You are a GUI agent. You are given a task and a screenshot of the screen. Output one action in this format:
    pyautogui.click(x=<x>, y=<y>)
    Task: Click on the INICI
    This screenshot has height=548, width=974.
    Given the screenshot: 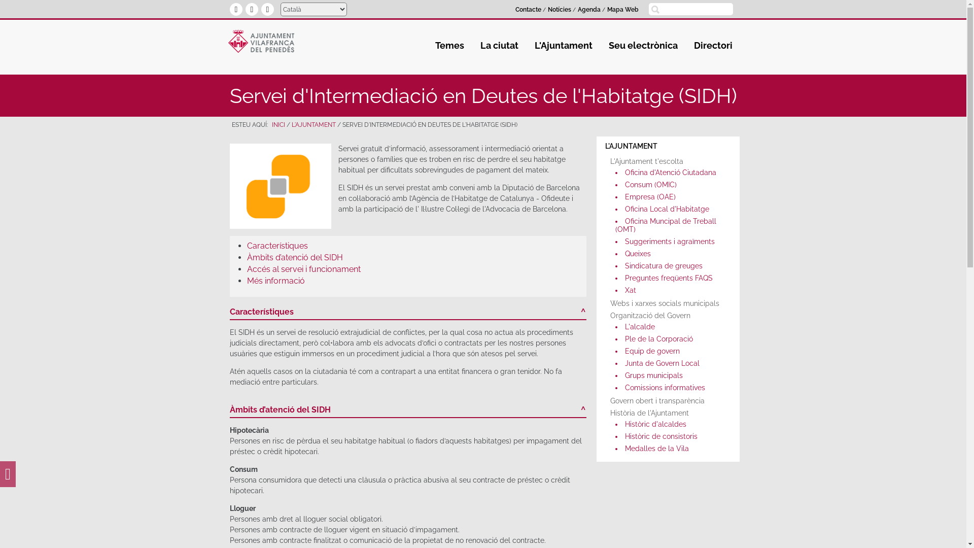 What is the action you would take?
    pyautogui.click(x=279, y=125)
    